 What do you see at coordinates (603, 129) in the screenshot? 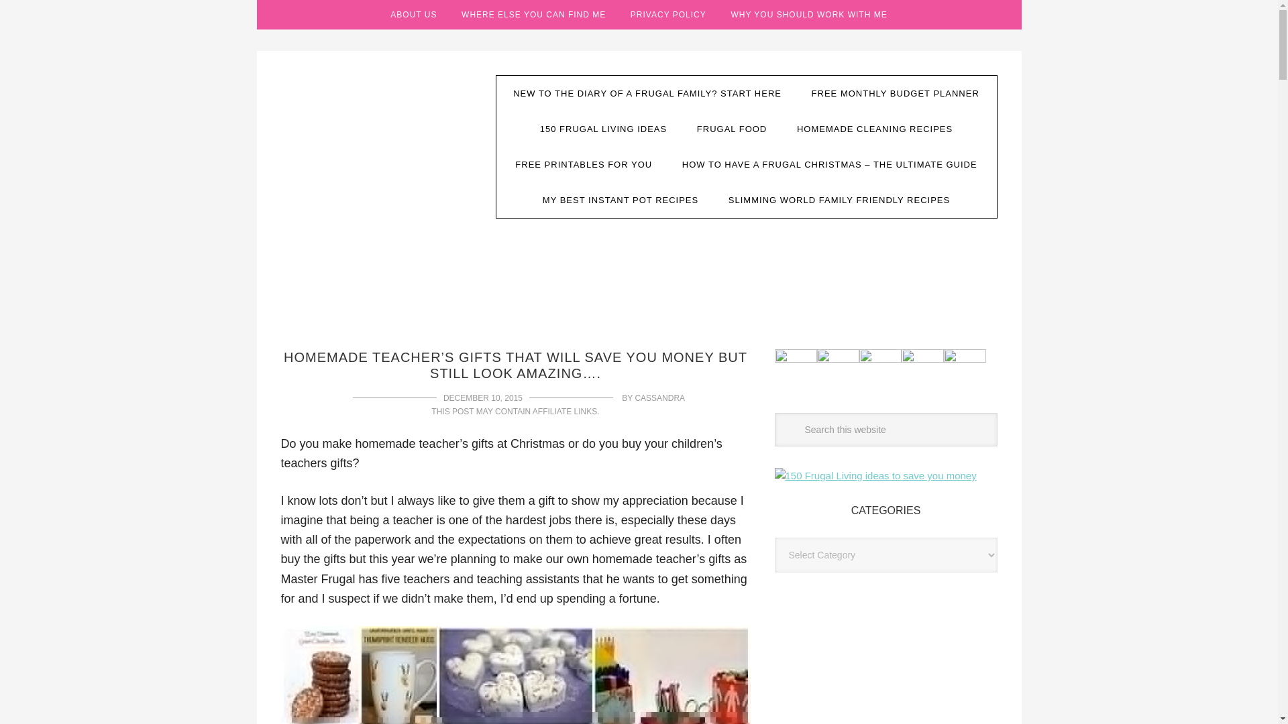
I see `150 FRUGAL LIVING IDEAS` at bounding box center [603, 129].